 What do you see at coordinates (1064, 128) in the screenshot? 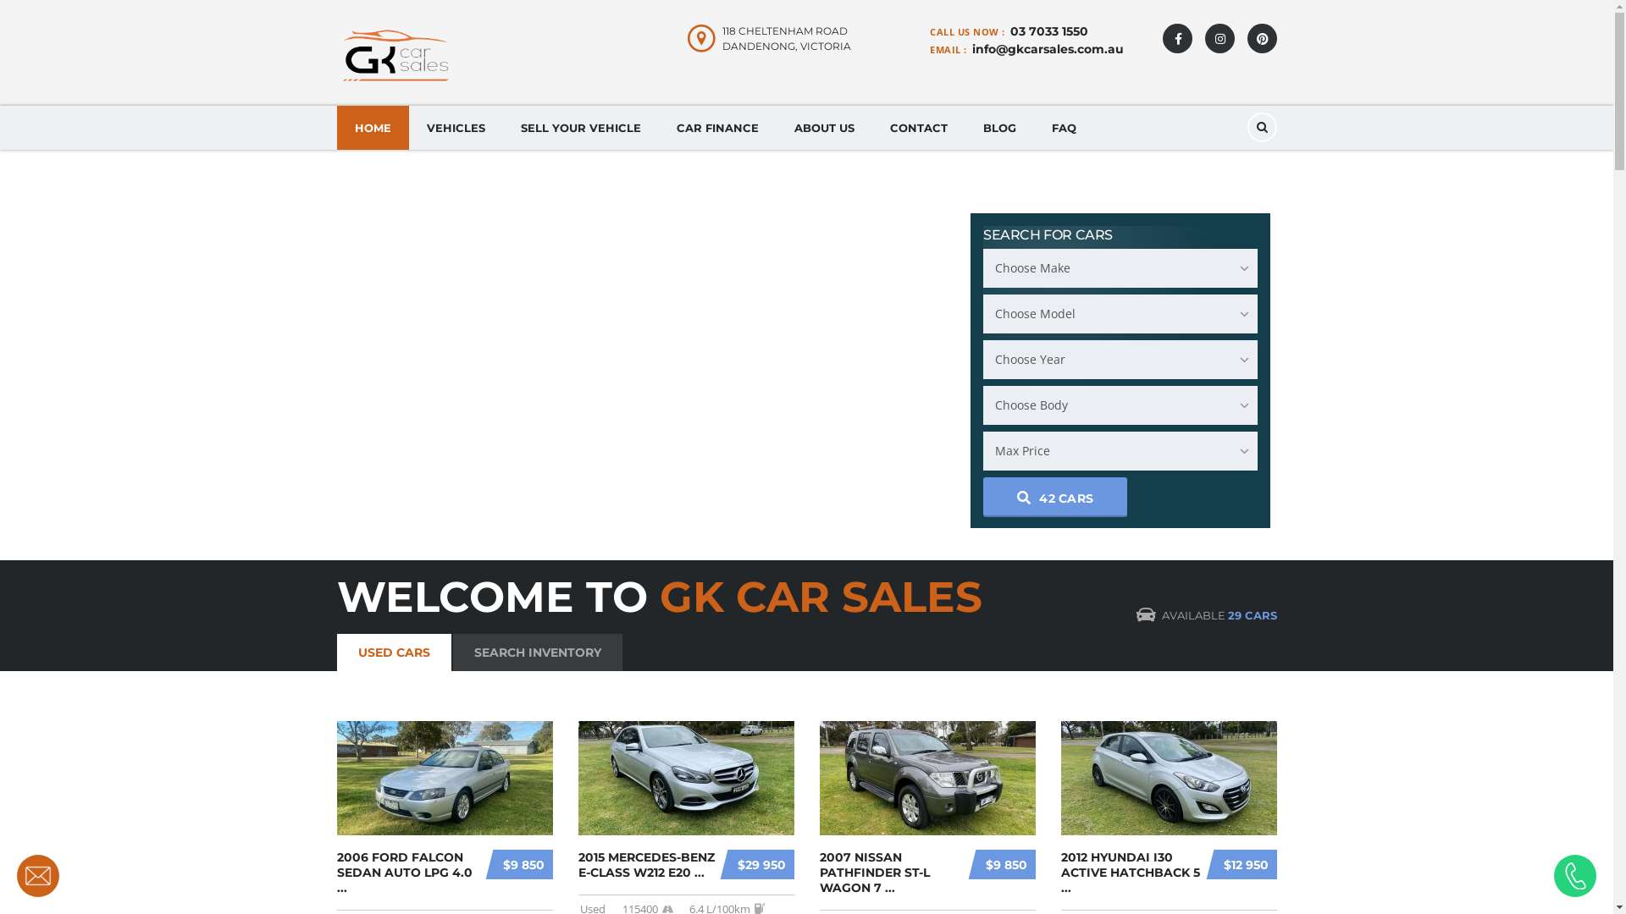
I see `FAQ` at bounding box center [1064, 128].